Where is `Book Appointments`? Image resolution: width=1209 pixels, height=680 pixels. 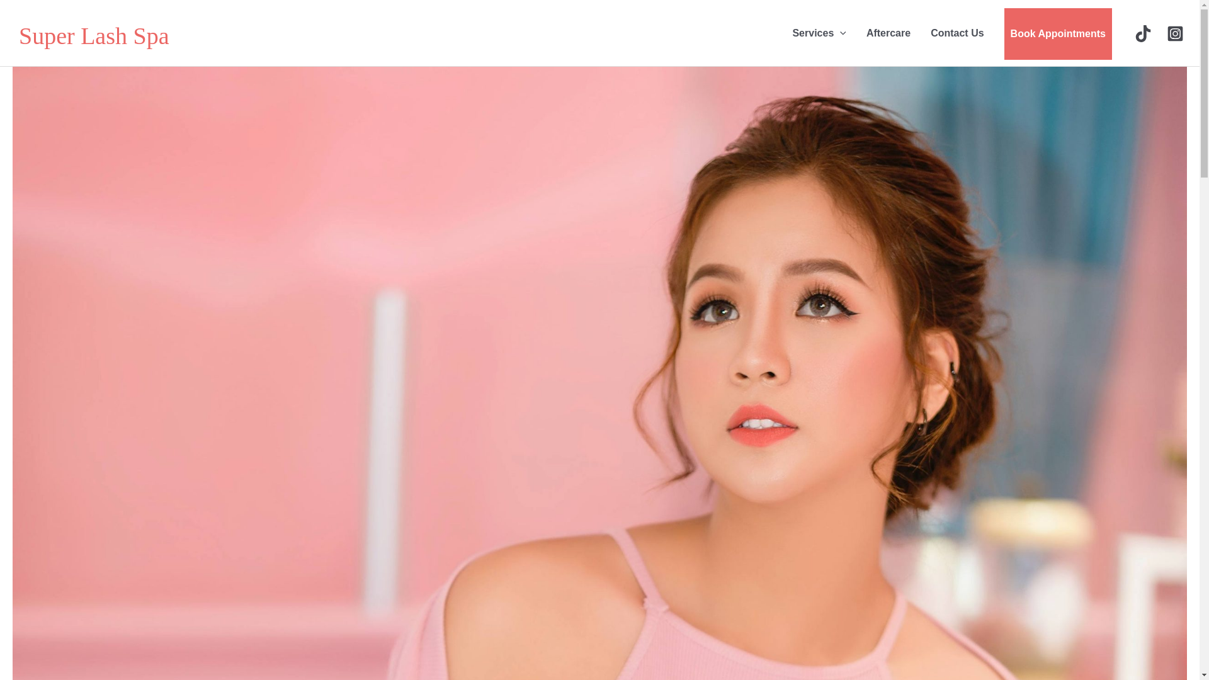
Book Appointments is located at coordinates (1058, 33).